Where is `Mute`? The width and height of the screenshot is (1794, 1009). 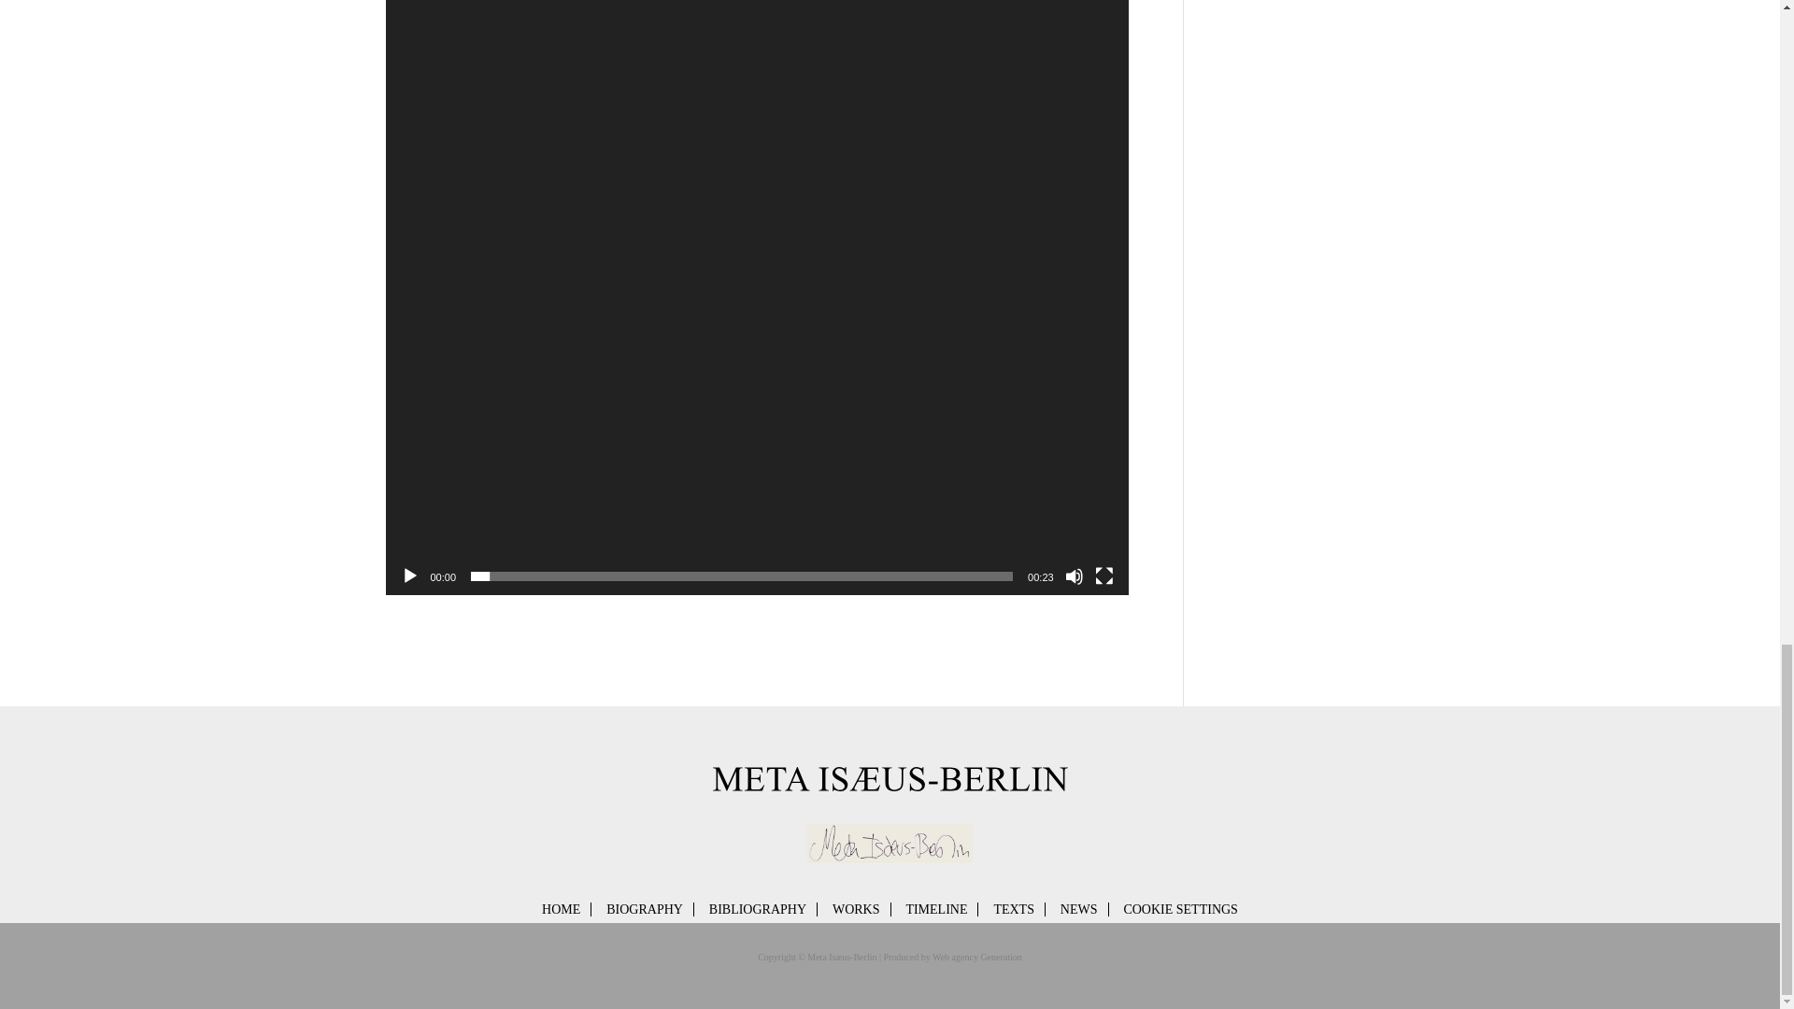
Mute is located at coordinates (1075, 576).